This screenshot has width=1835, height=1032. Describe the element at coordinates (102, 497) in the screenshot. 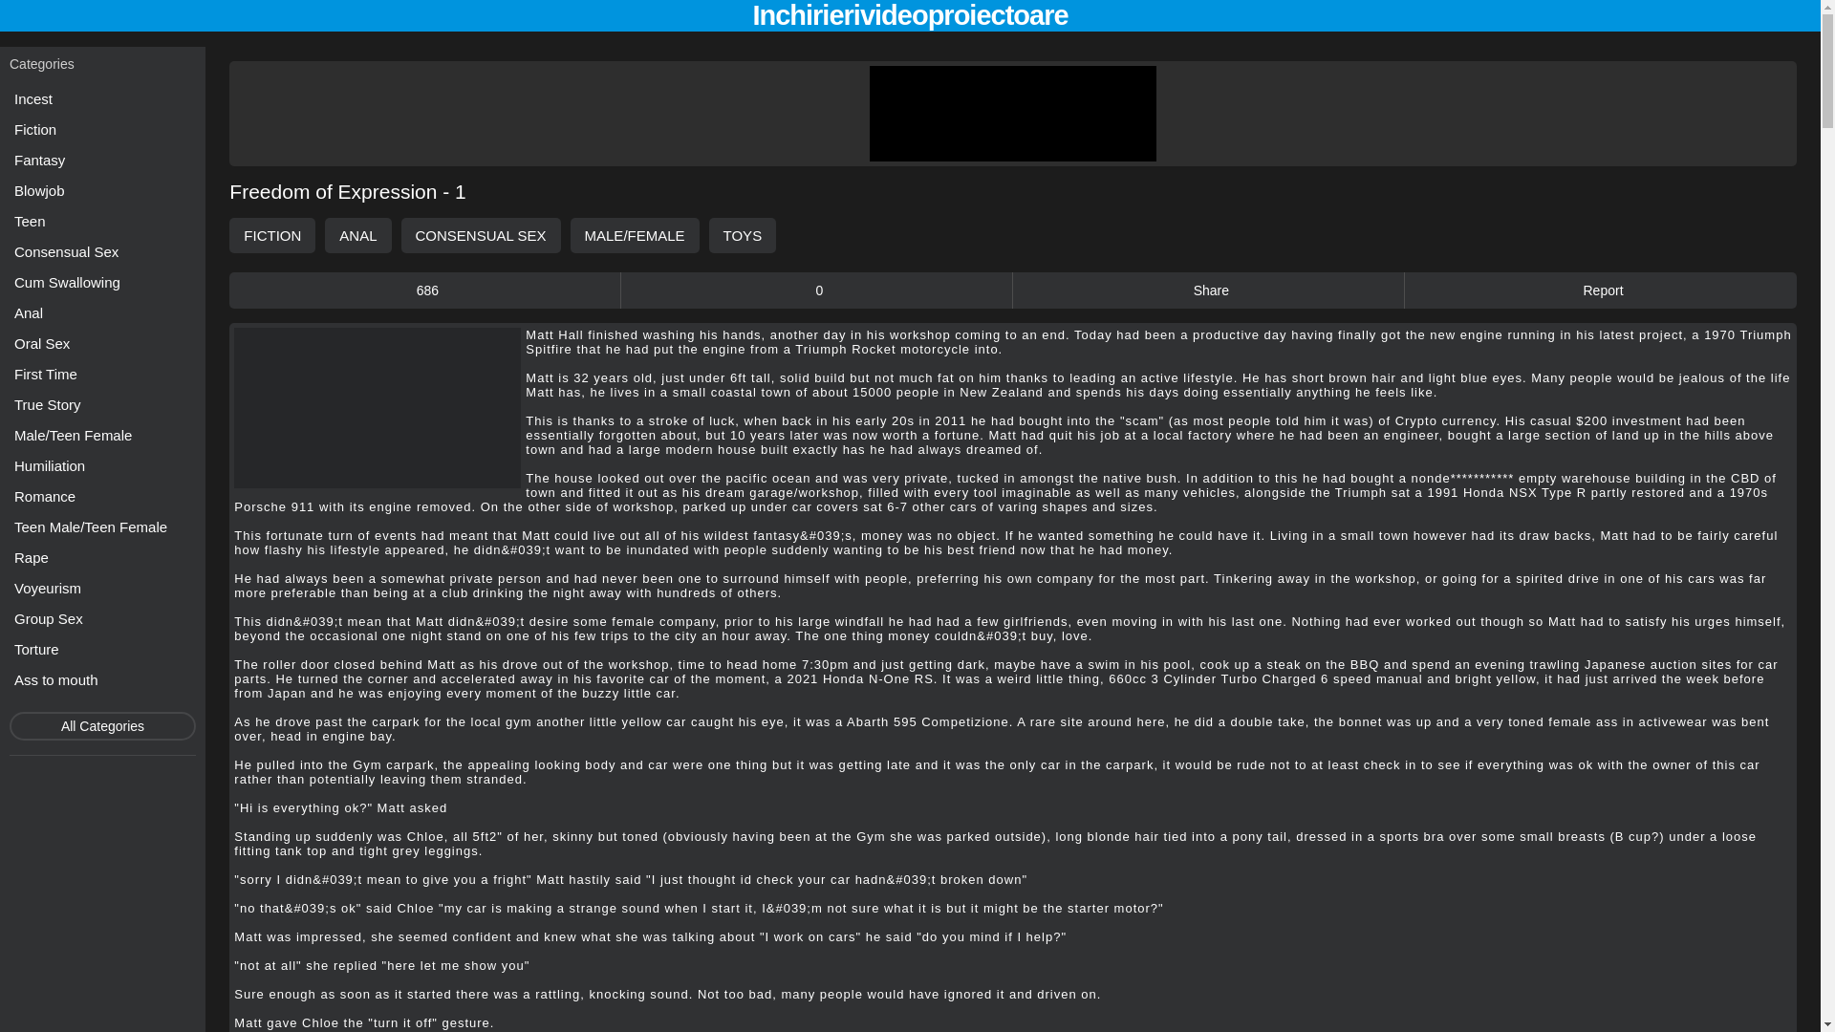

I see `Romance` at that location.